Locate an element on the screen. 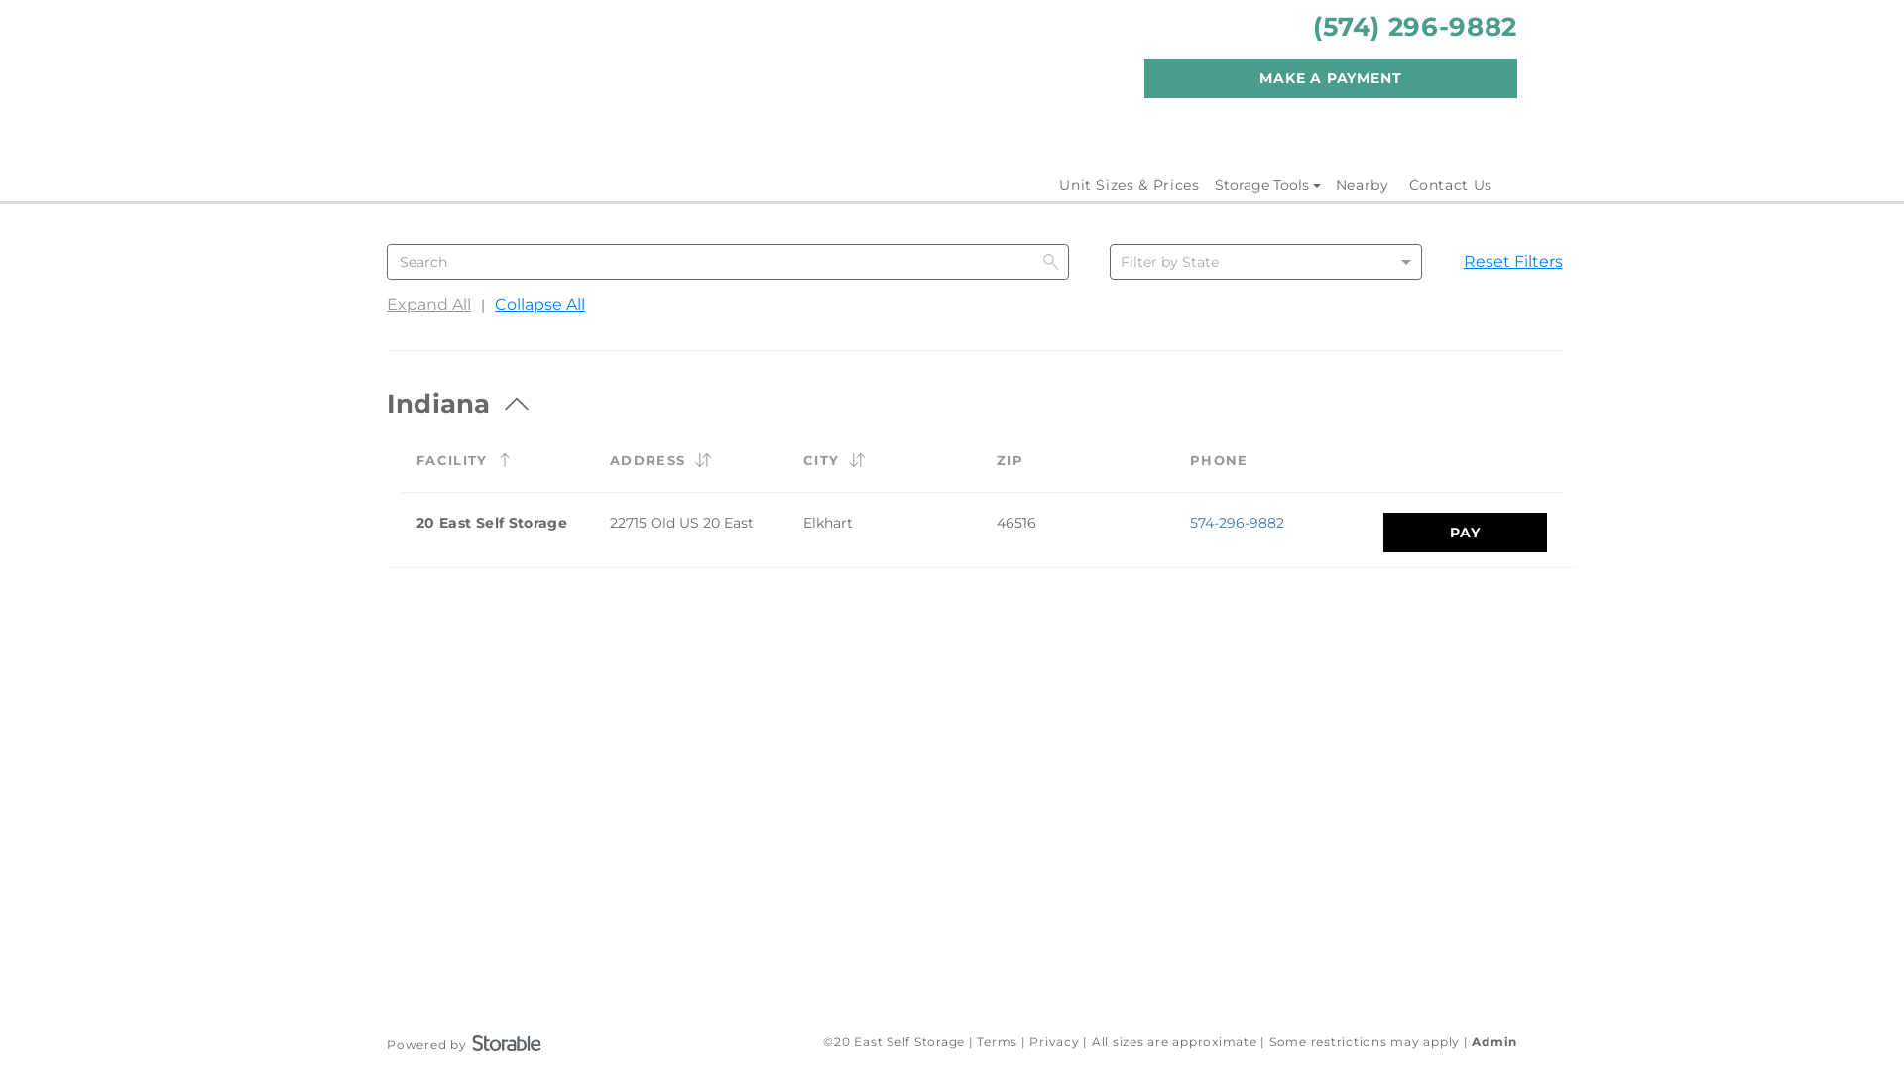 The image size is (1904, 1071). (574) 296-9882 is located at coordinates (1415, 27).